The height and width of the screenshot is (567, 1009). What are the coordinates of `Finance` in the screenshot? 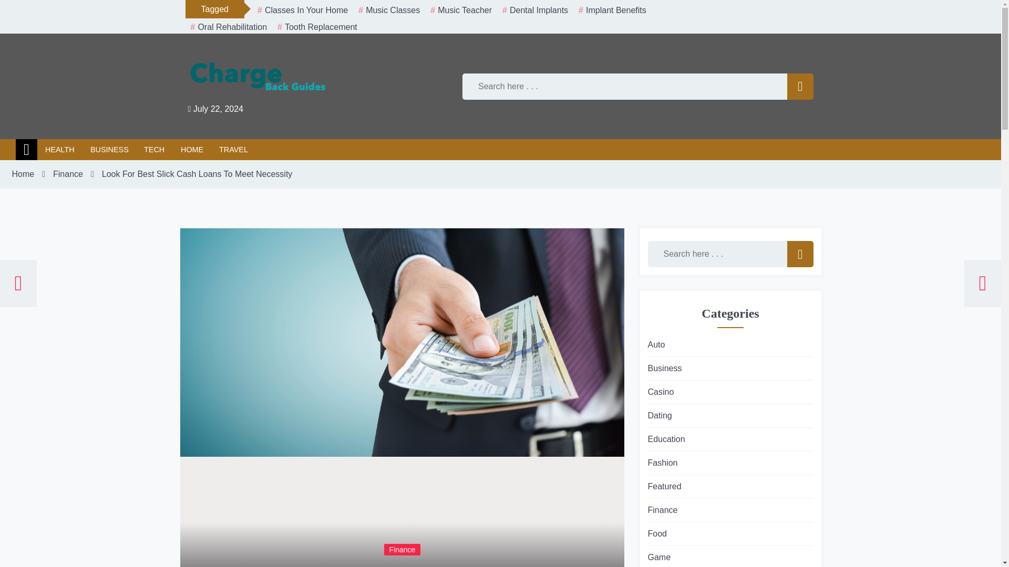 It's located at (401, 549).